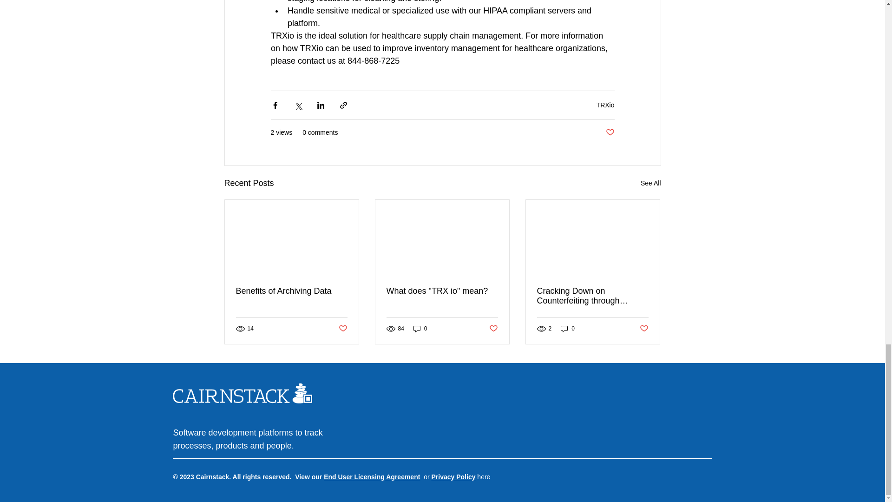 Image resolution: width=892 pixels, height=502 pixels. What do you see at coordinates (644, 328) in the screenshot?
I see `Post not marked as liked` at bounding box center [644, 328].